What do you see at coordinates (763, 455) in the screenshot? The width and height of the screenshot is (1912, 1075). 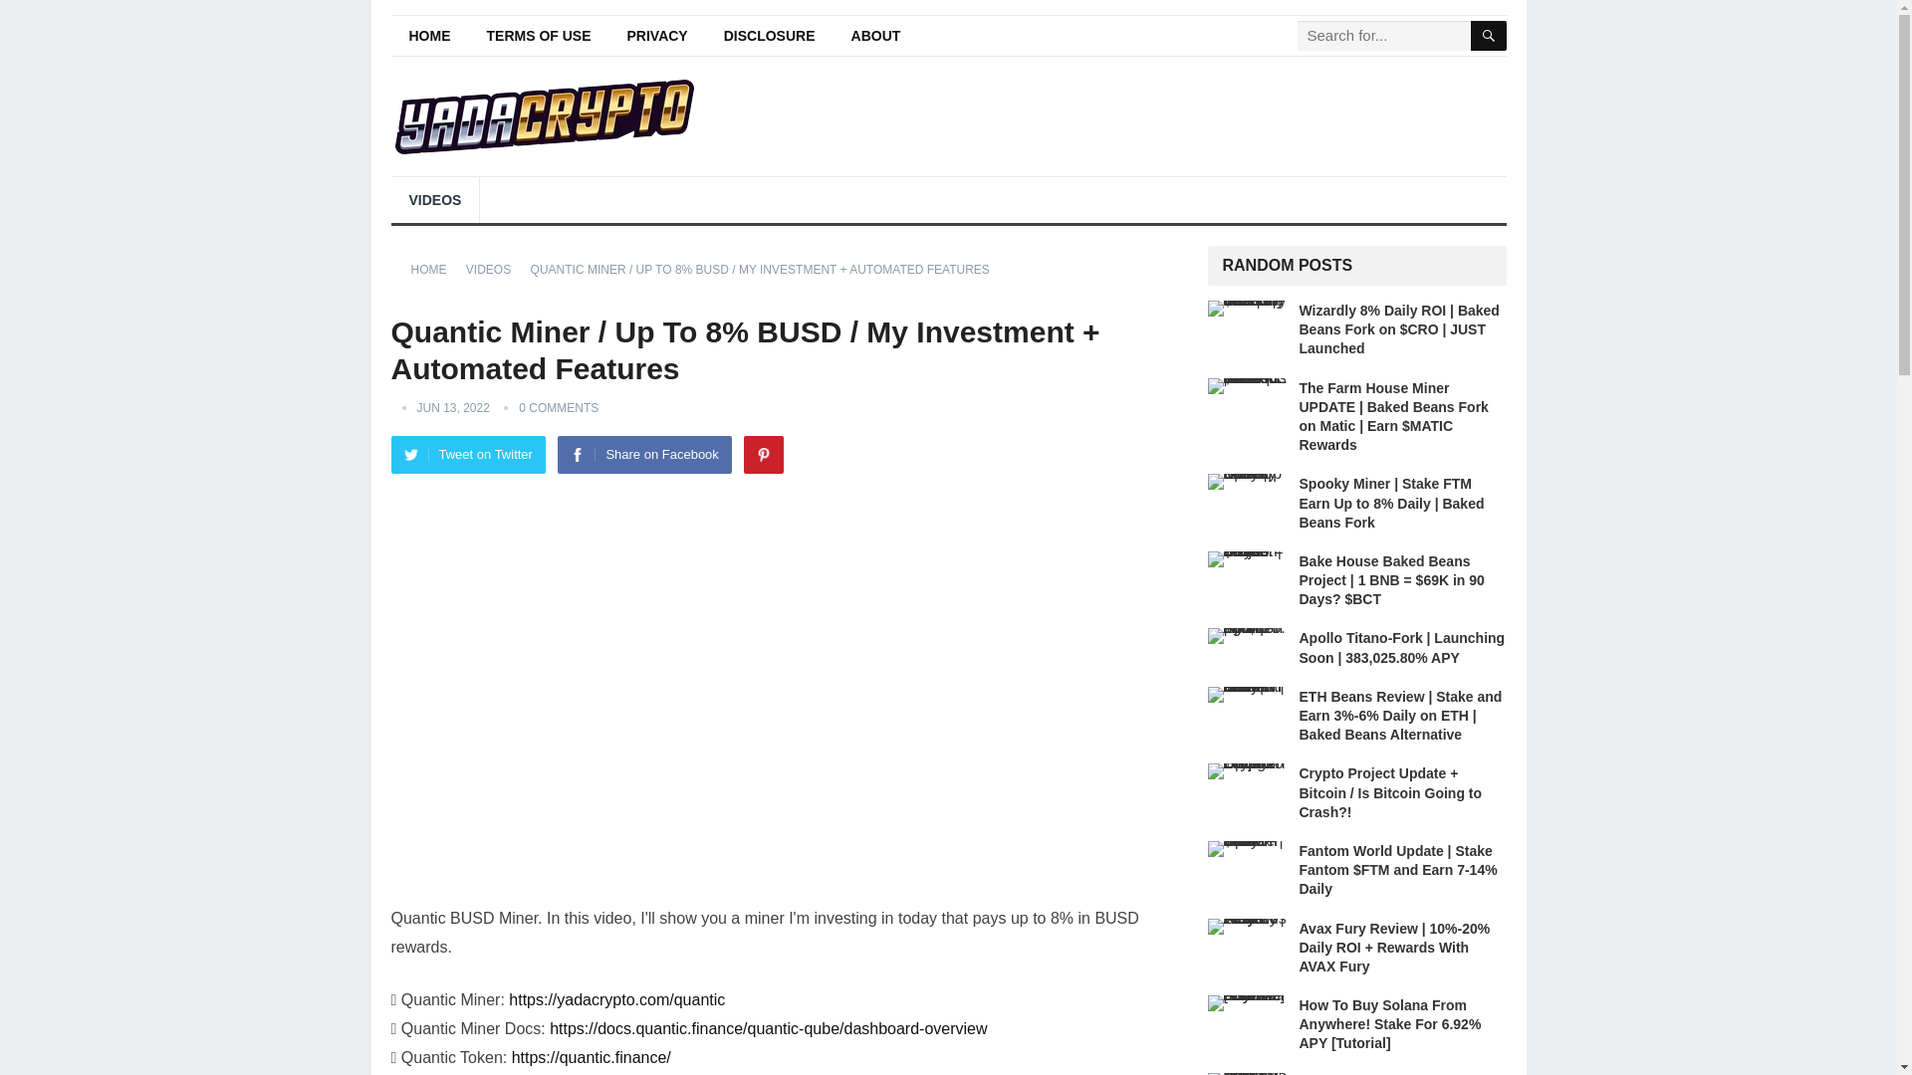 I see `Pinterest` at bounding box center [763, 455].